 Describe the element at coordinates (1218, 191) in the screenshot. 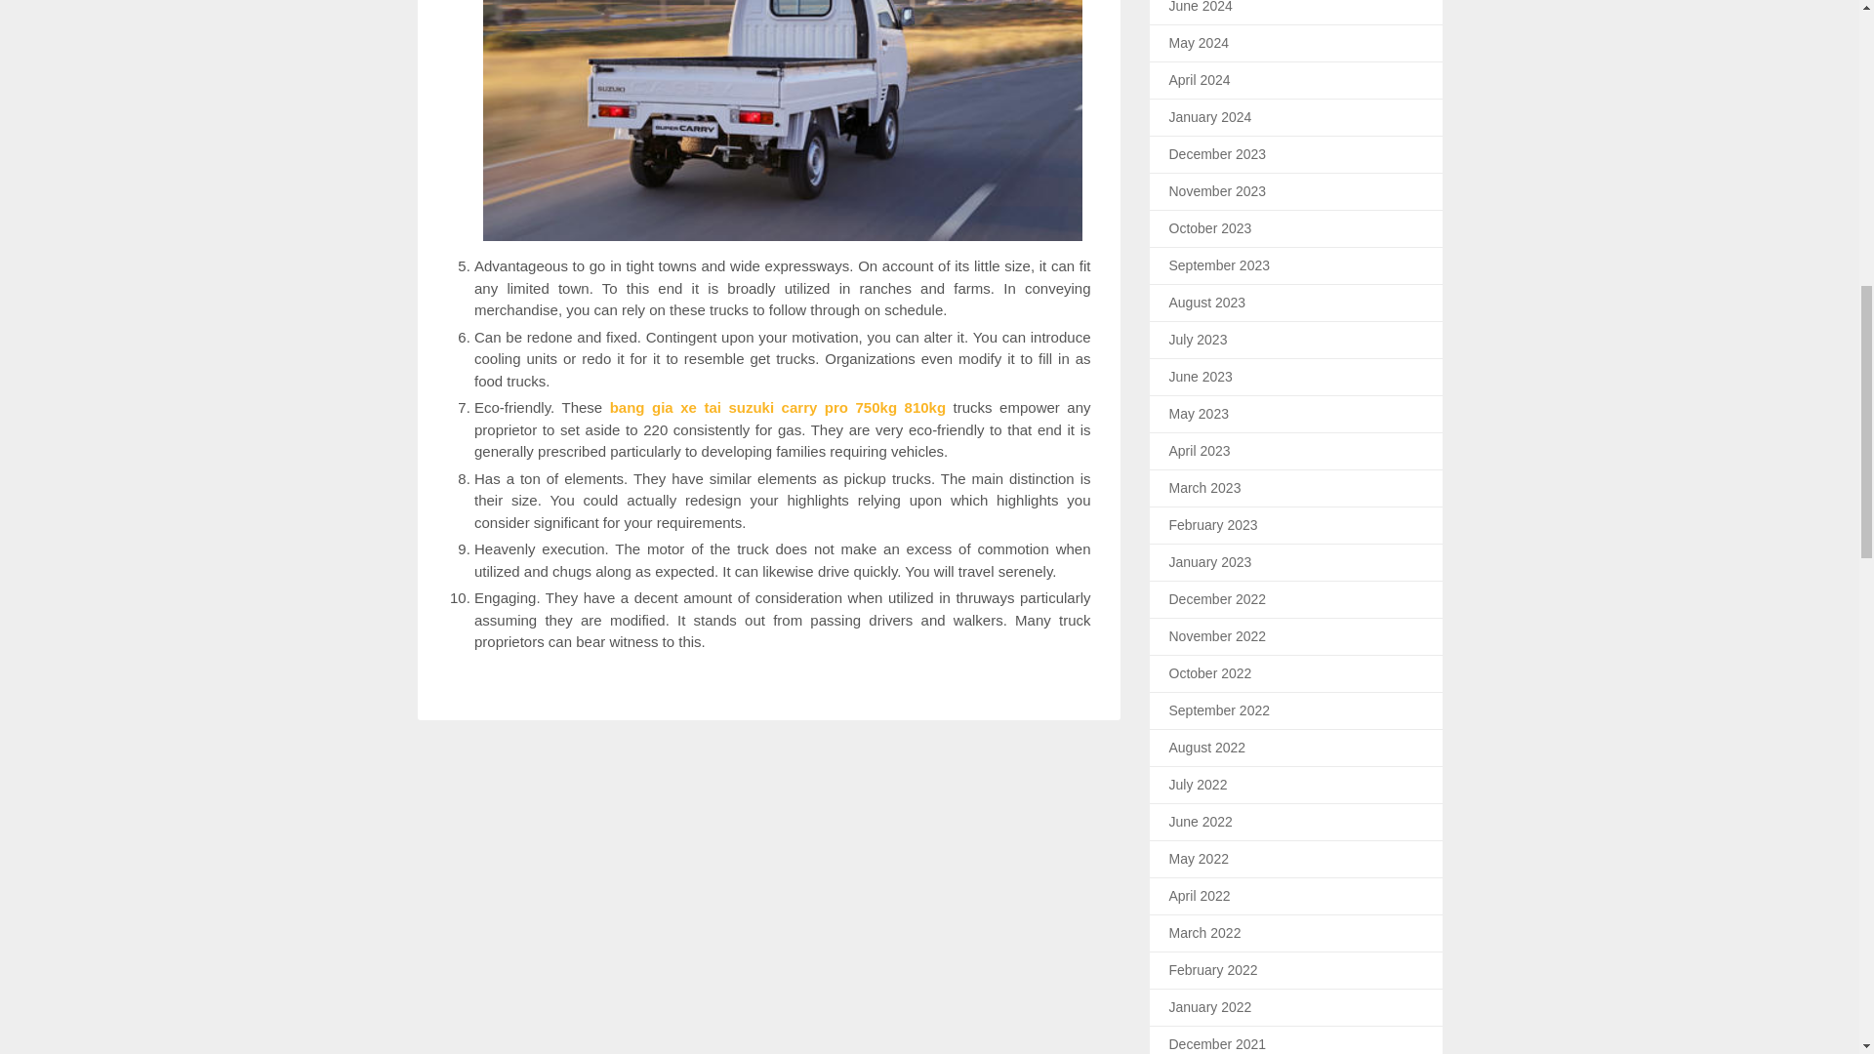

I see `November 2023` at that location.